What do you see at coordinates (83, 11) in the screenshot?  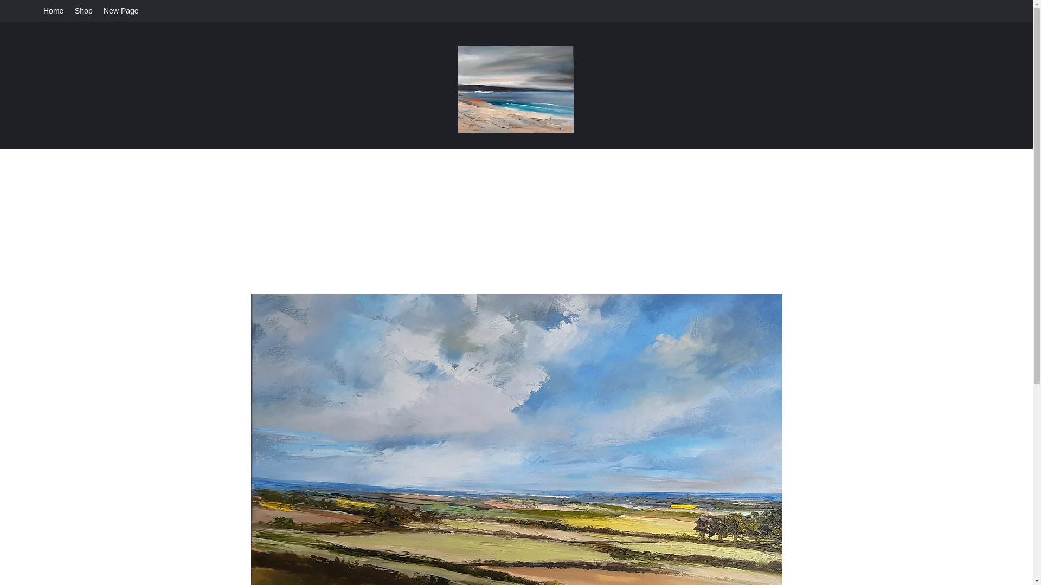 I see `Shop` at bounding box center [83, 11].